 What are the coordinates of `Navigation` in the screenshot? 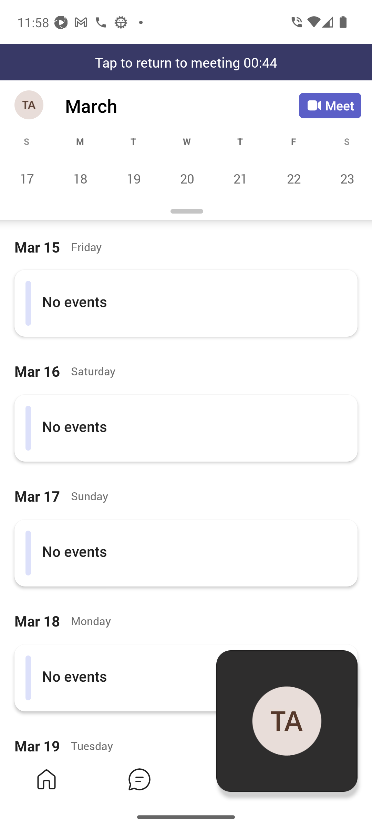 It's located at (30, 106).